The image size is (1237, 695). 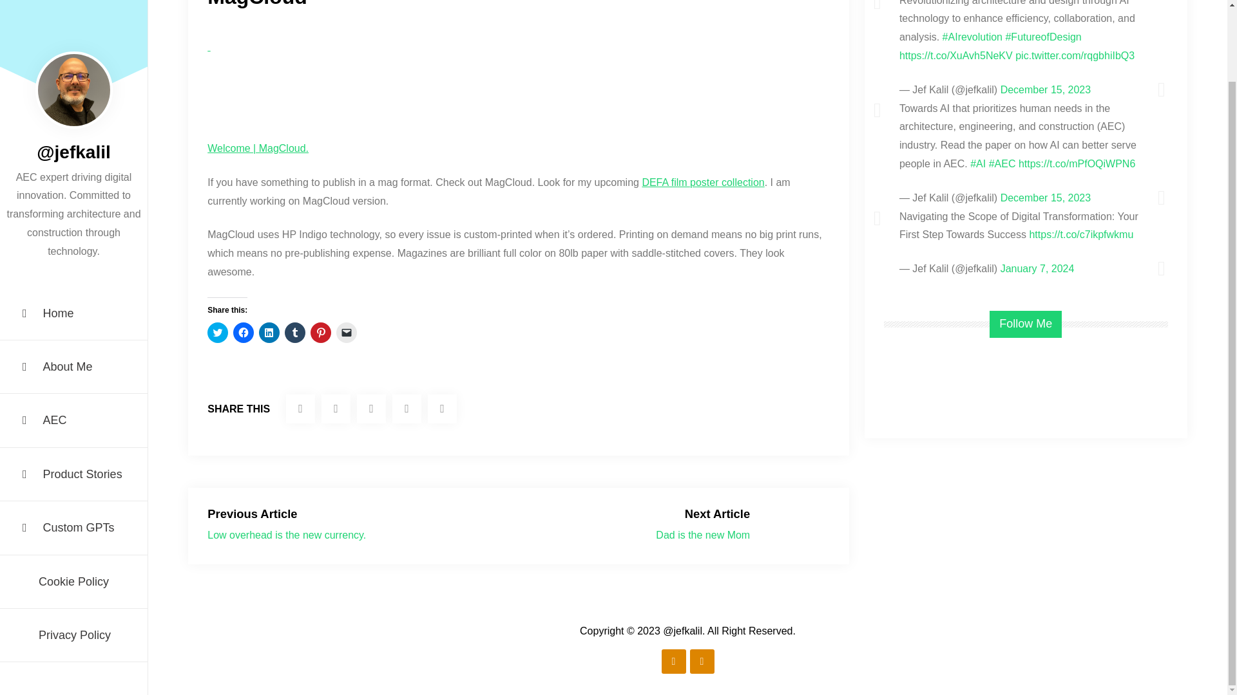 I want to click on Click to share on Facebook, so click(x=244, y=333).